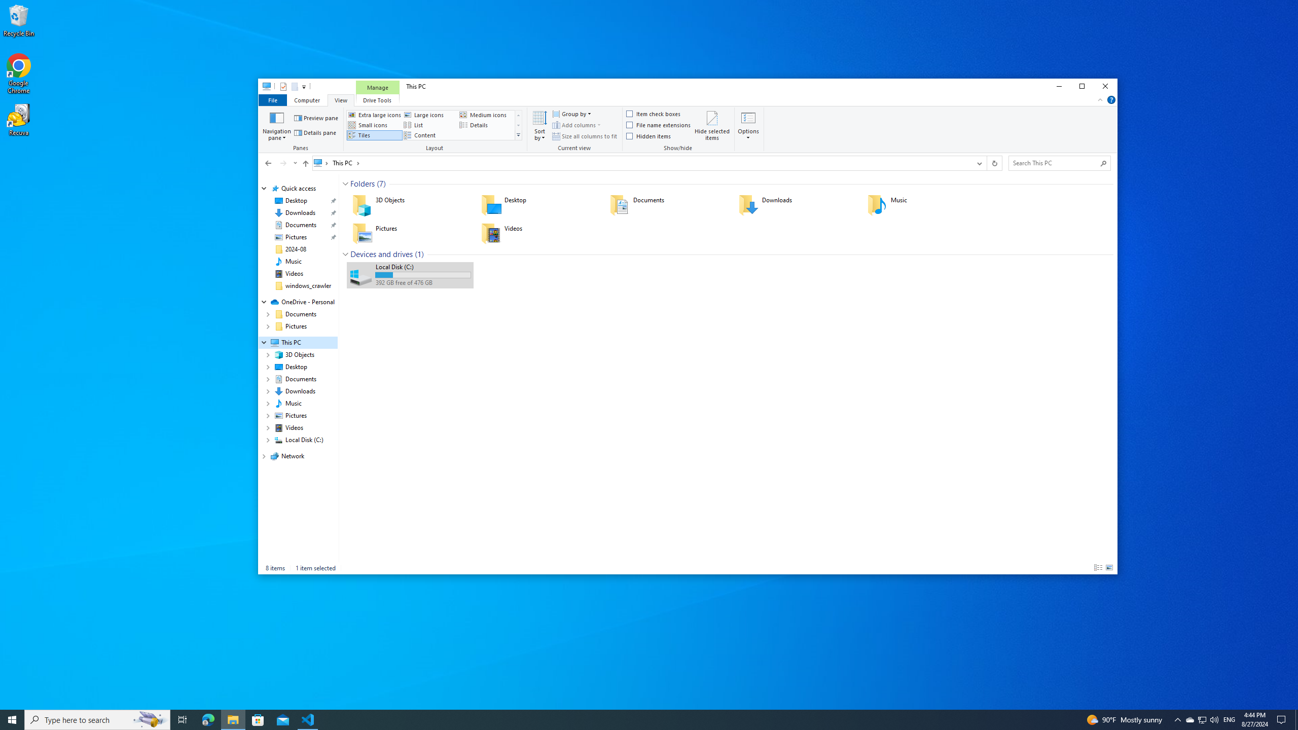 The image size is (1298, 730). I want to click on Content, so click(430, 135).